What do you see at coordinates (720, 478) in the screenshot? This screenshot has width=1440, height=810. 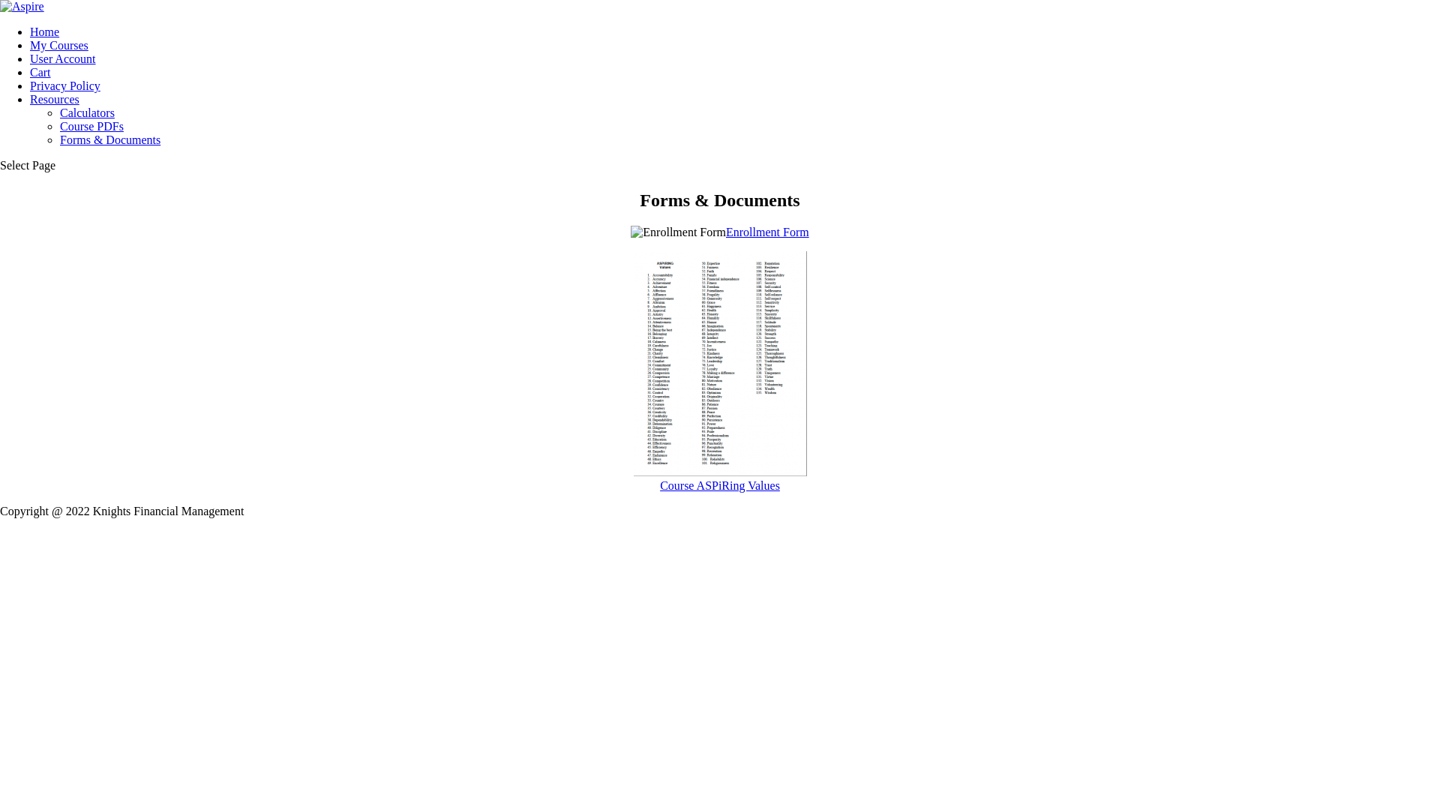 I see `Course ASPiRing Values` at bounding box center [720, 478].